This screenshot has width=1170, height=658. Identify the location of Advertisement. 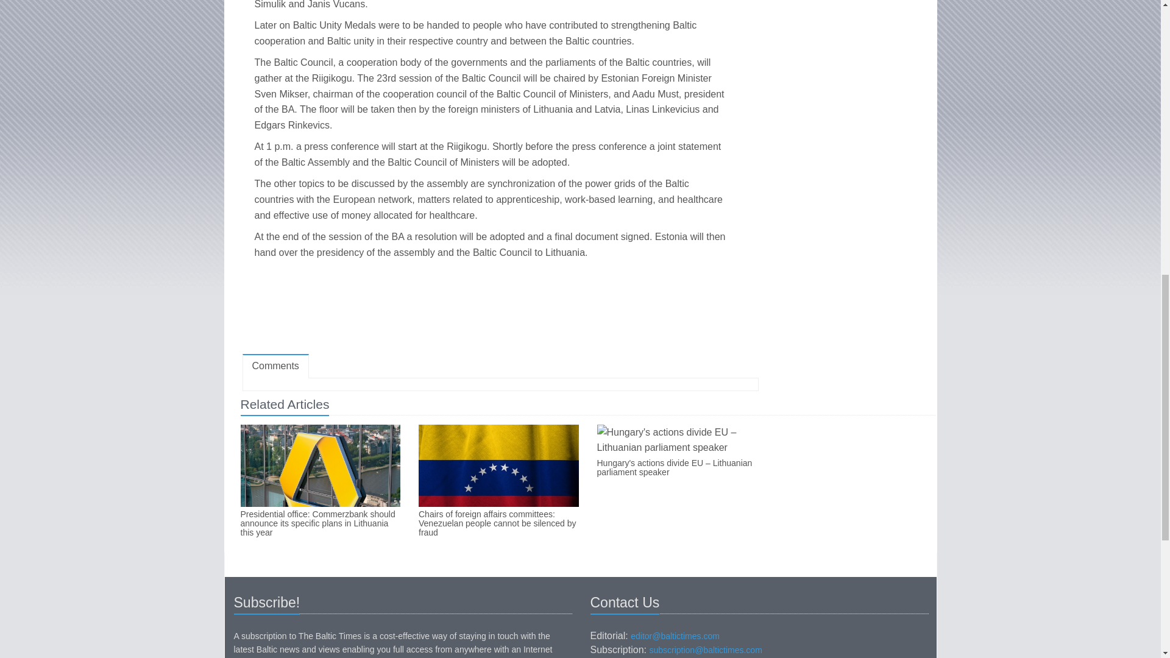
(500, 310).